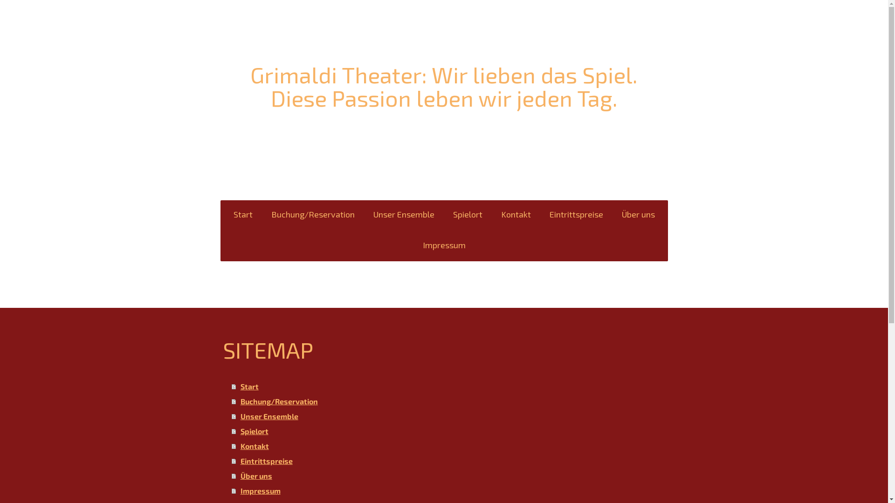 The width and height of the screenshot is (895, 503). What do you see at coordinates (449, 491) in the screenshot?
I see `Impressum` at bounding box center [449, 491].